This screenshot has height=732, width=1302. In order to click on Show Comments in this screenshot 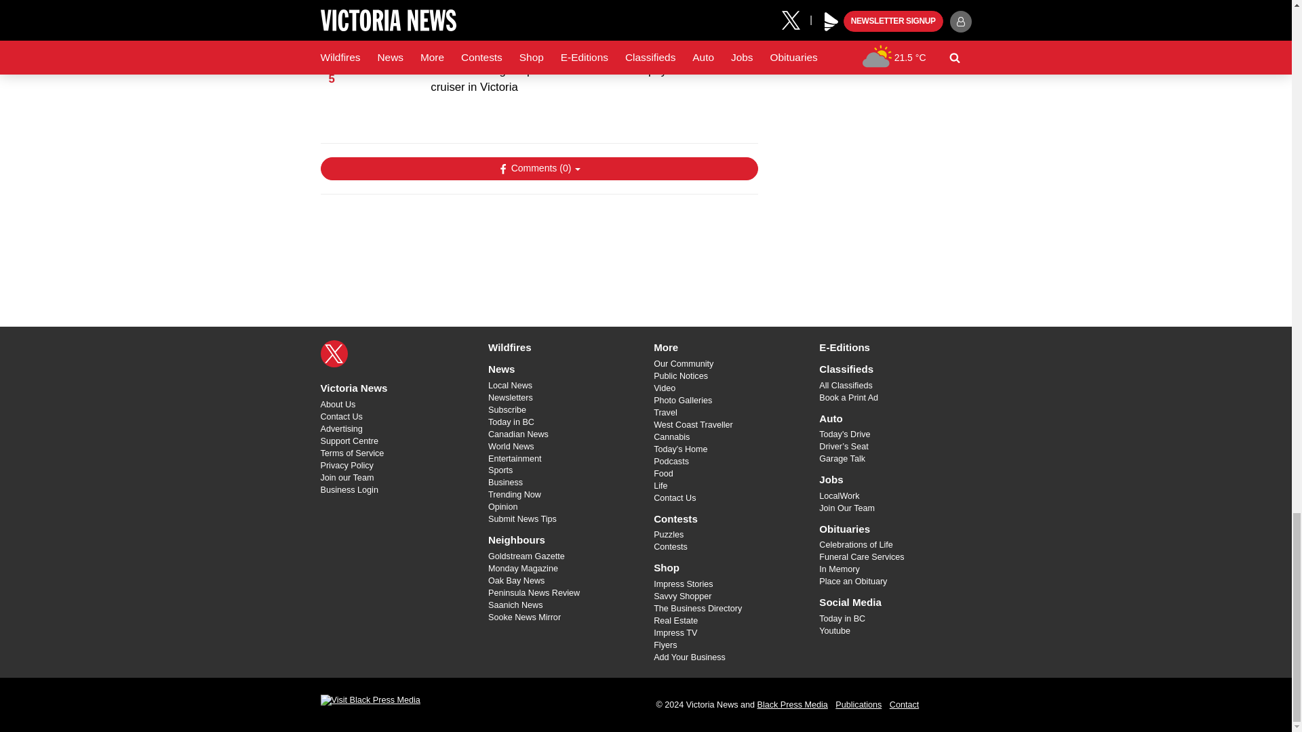, I will do `click(538, 168)`.